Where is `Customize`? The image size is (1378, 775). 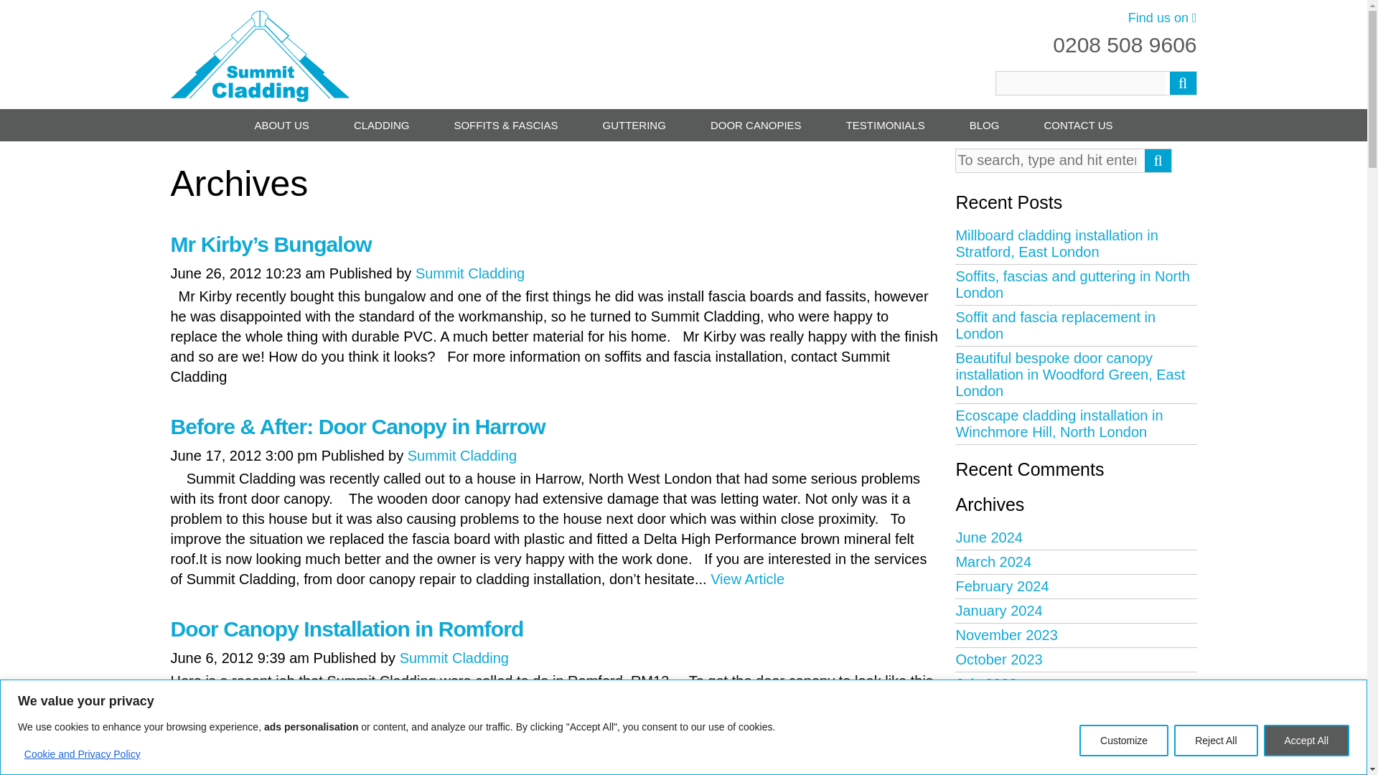
Customize is located at coordinates (1124, 741).